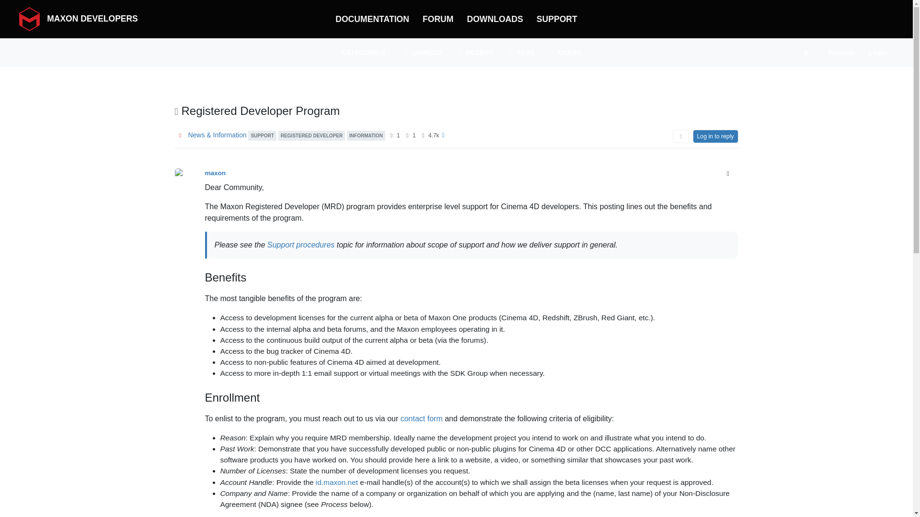 Image resolution: width=920 pixels, height=517 pixels. What do you see at coordinates (438, 19) in the screenshot?
I see `FORUM` at bounding box center [438, 19].